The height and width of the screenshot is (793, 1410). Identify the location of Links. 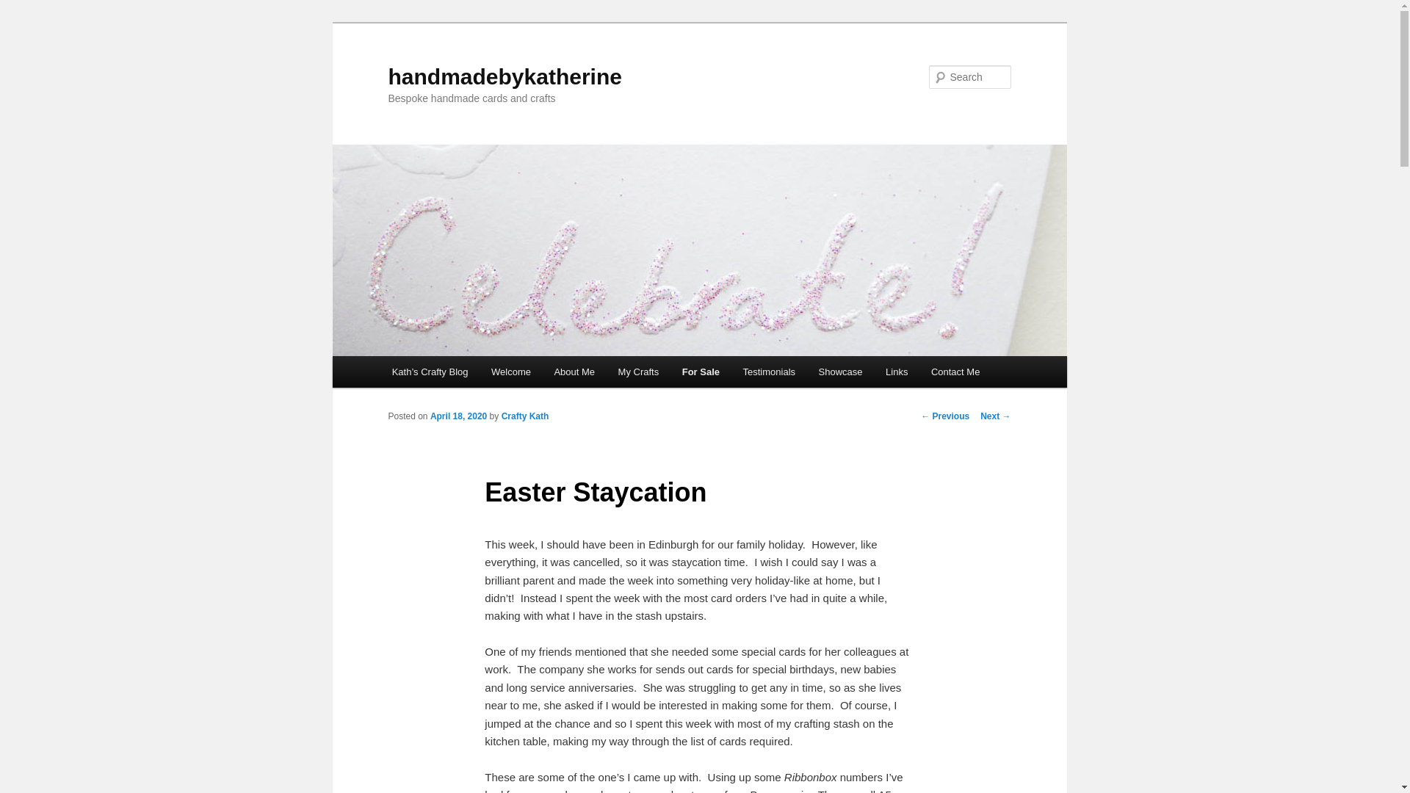
(896, 372).